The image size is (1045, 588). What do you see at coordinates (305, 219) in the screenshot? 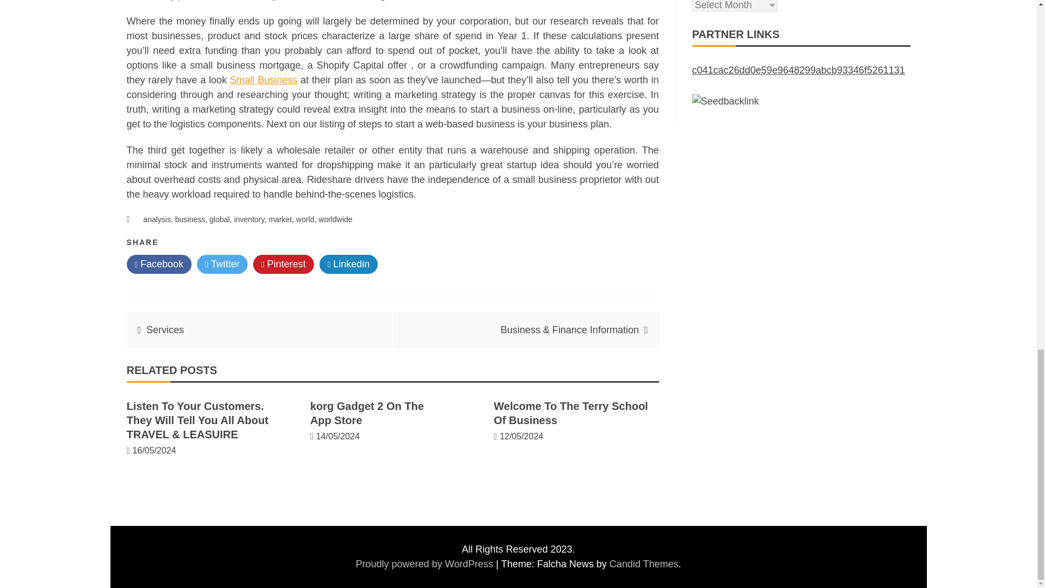
I see `world` at bounding box center [305, 219].